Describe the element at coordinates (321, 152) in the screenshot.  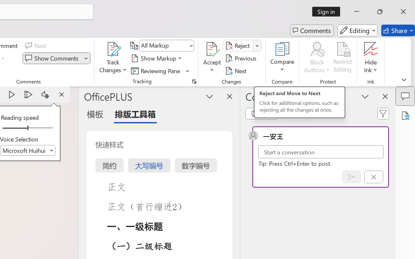
I see `Start a conversation` at that location.